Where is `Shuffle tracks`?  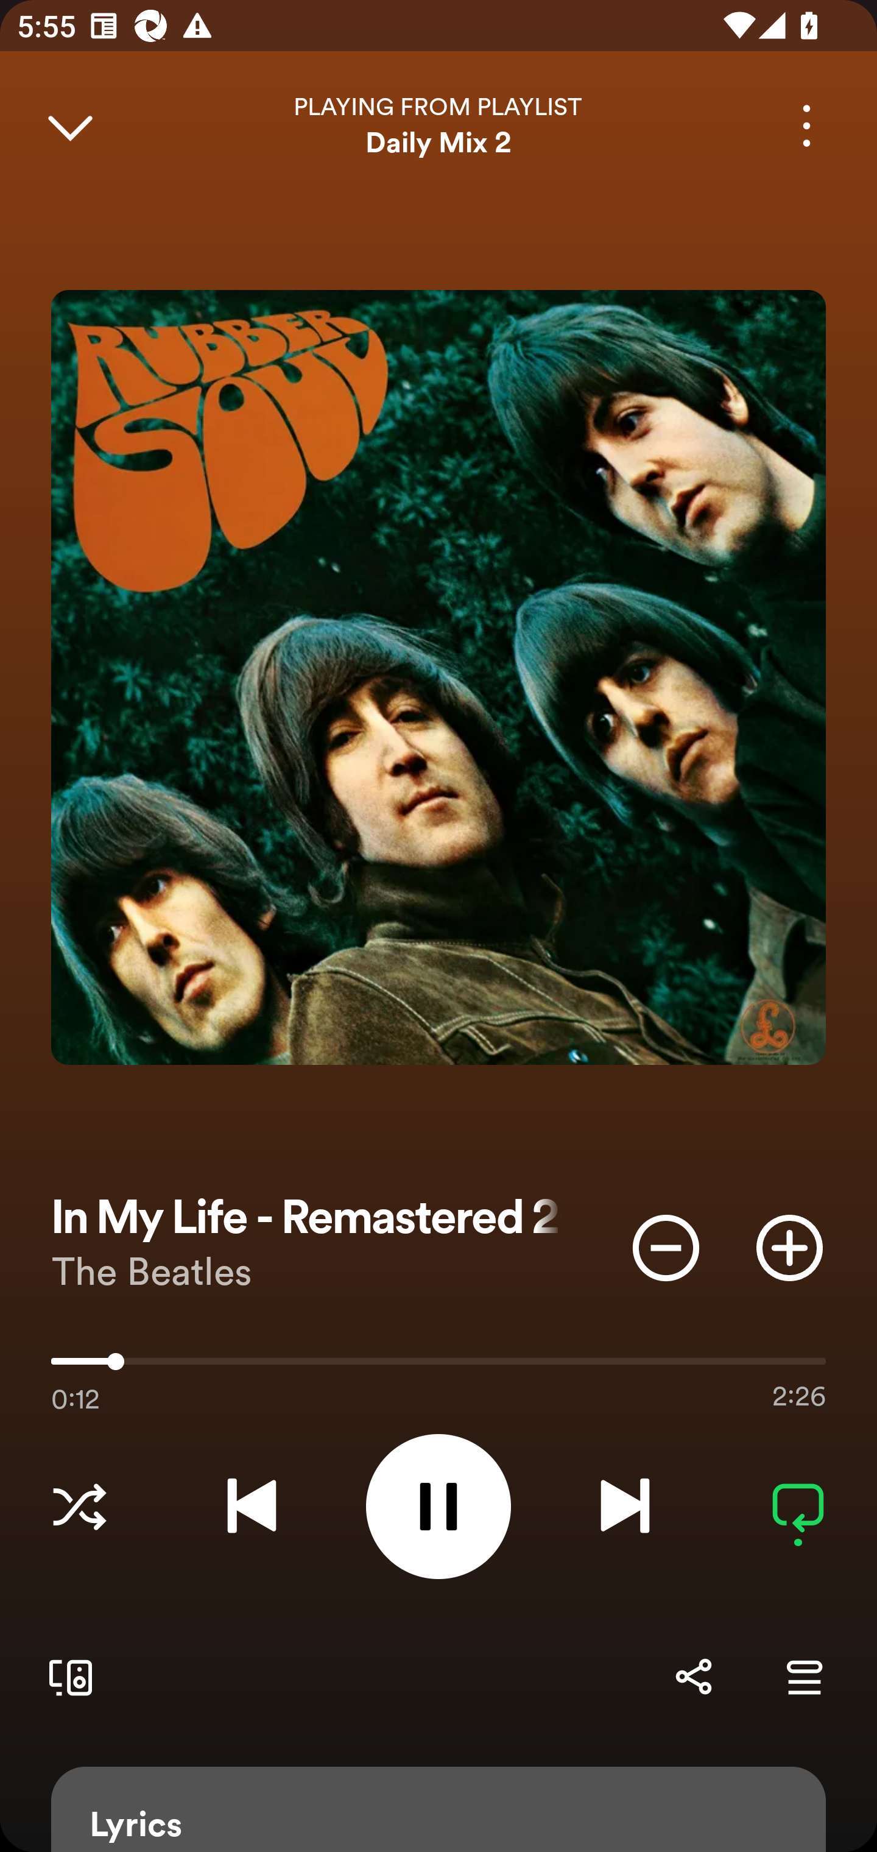 Shuffle tracks is located at coordinates (79, 1506).